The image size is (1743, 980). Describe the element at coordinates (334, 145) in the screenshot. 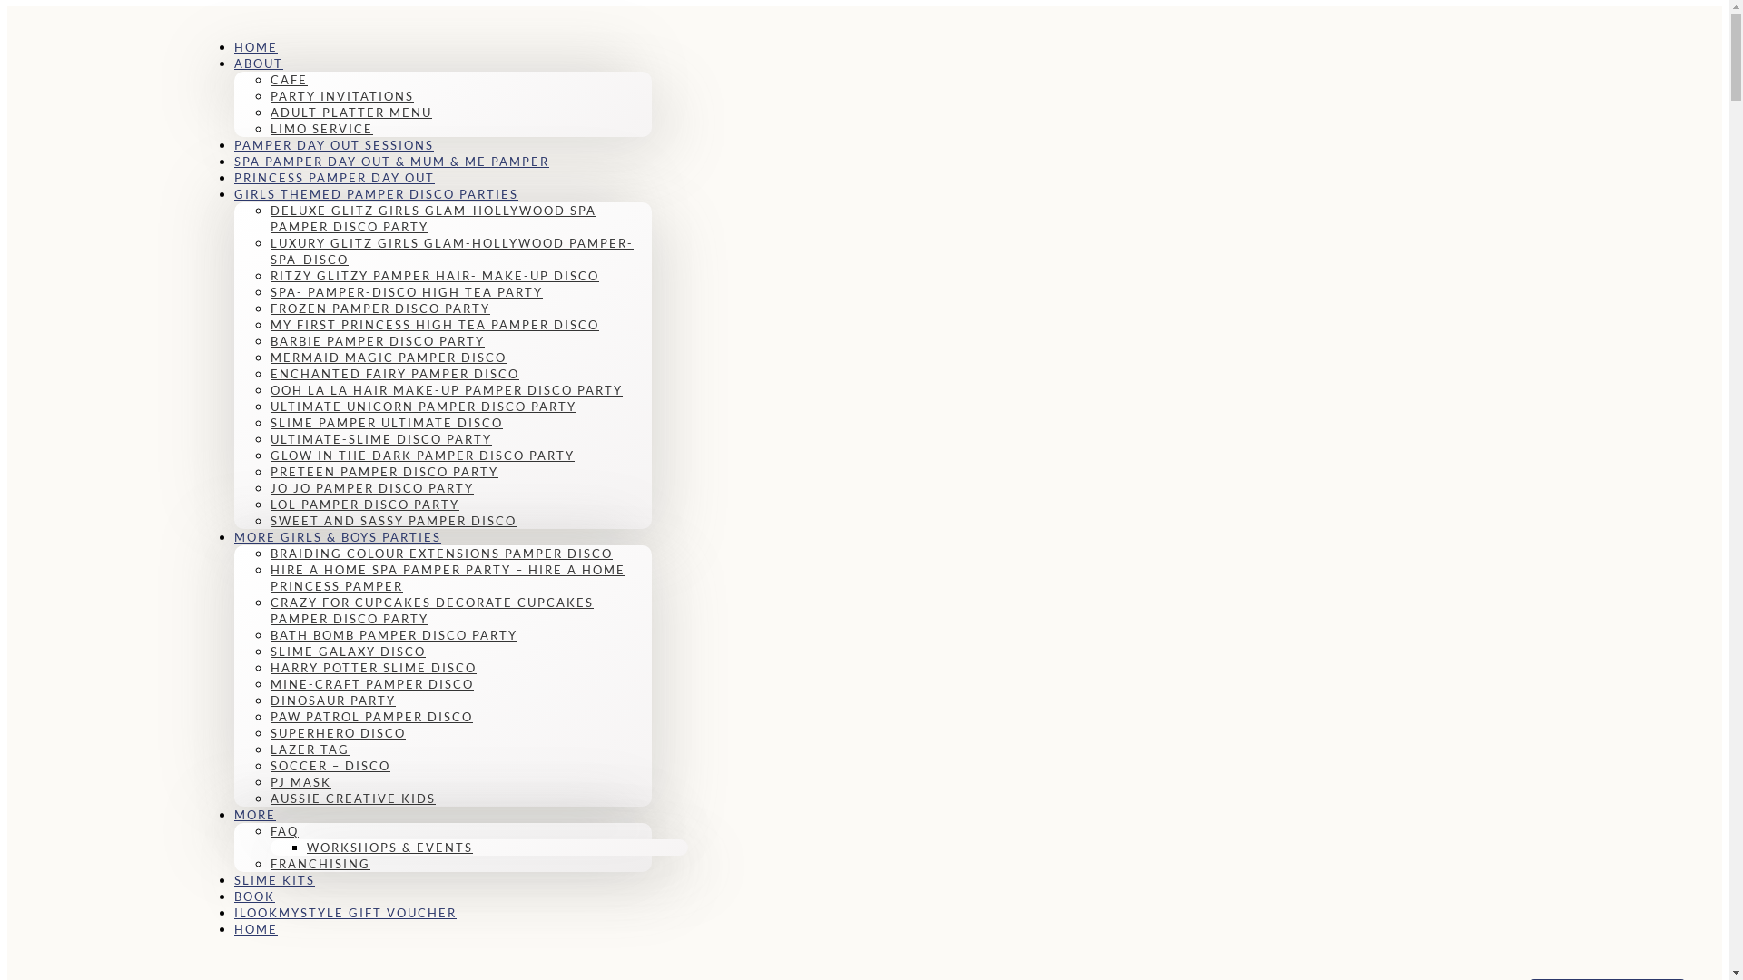

I see `PAMPER DAY OUT SESSIONS` at that location.